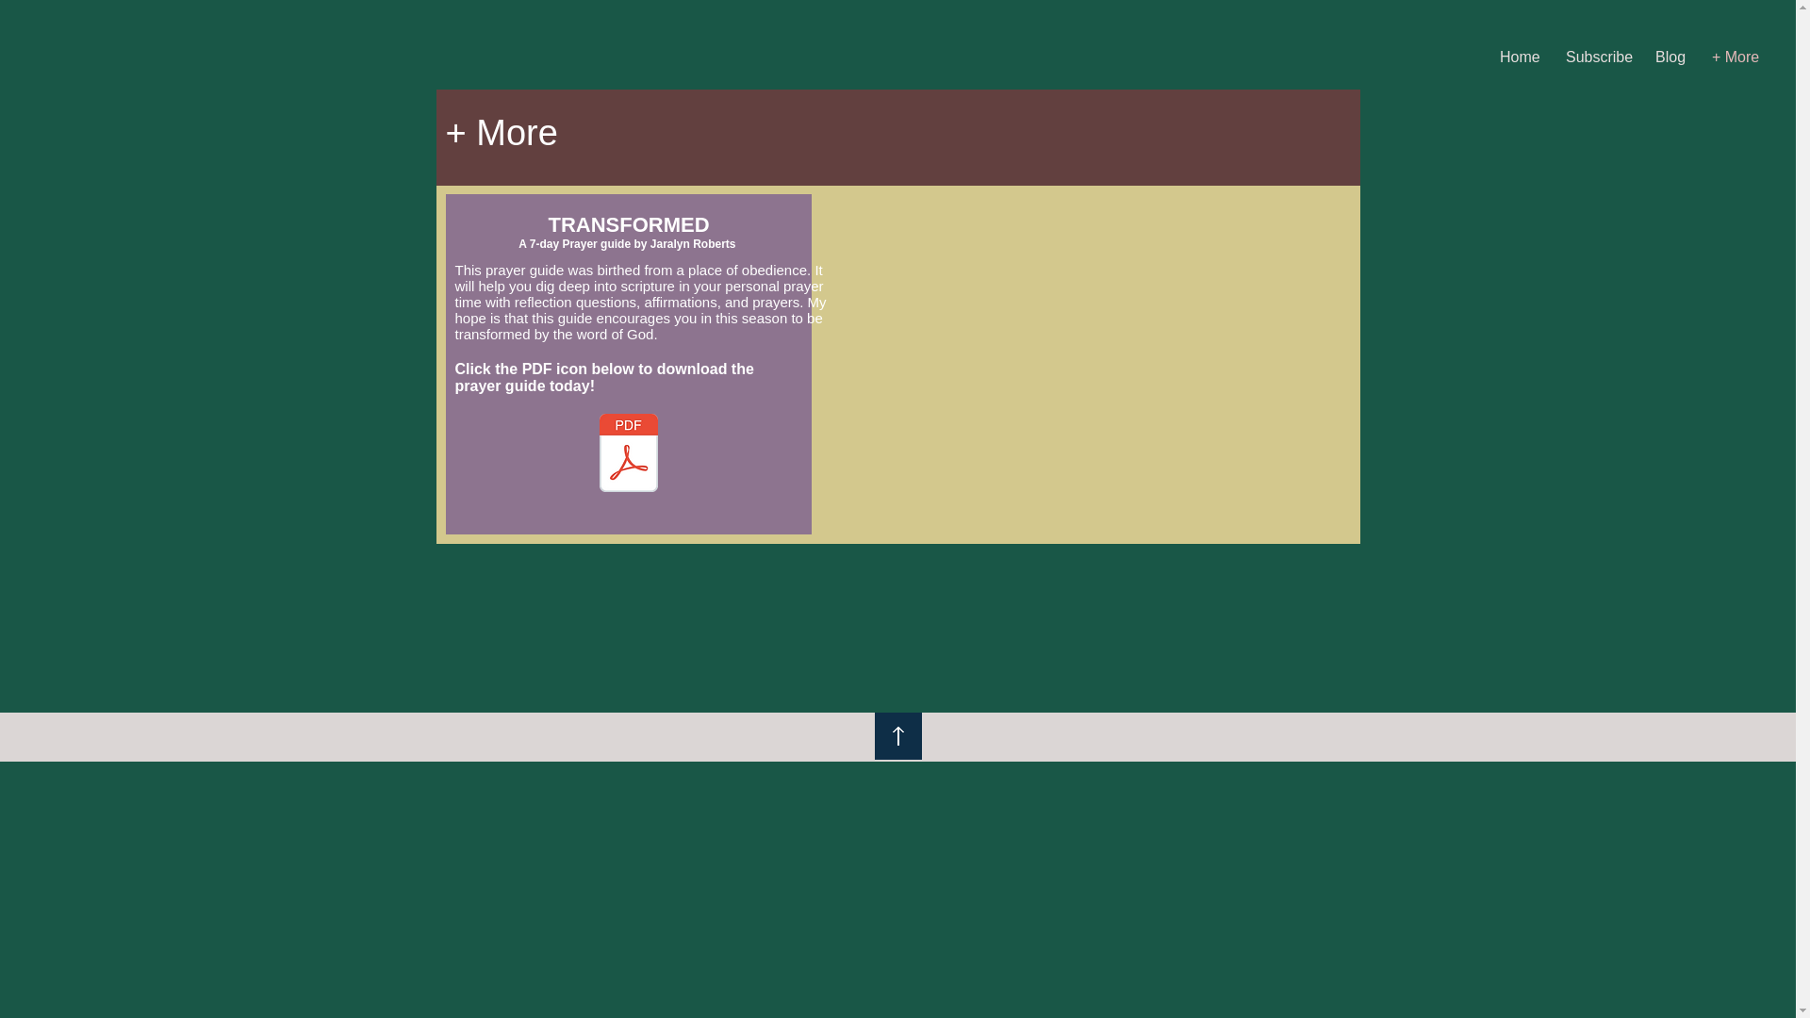  Describe the element at coordinates (1518, 57) in the screenshot. I see `Home` at that location.